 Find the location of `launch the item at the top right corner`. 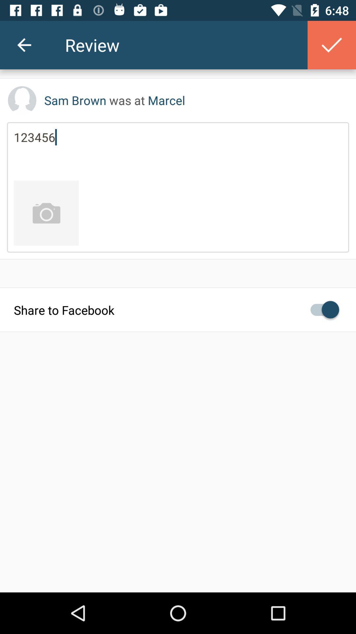

launch the item at the top right corner is located at coordinates (332, 45).